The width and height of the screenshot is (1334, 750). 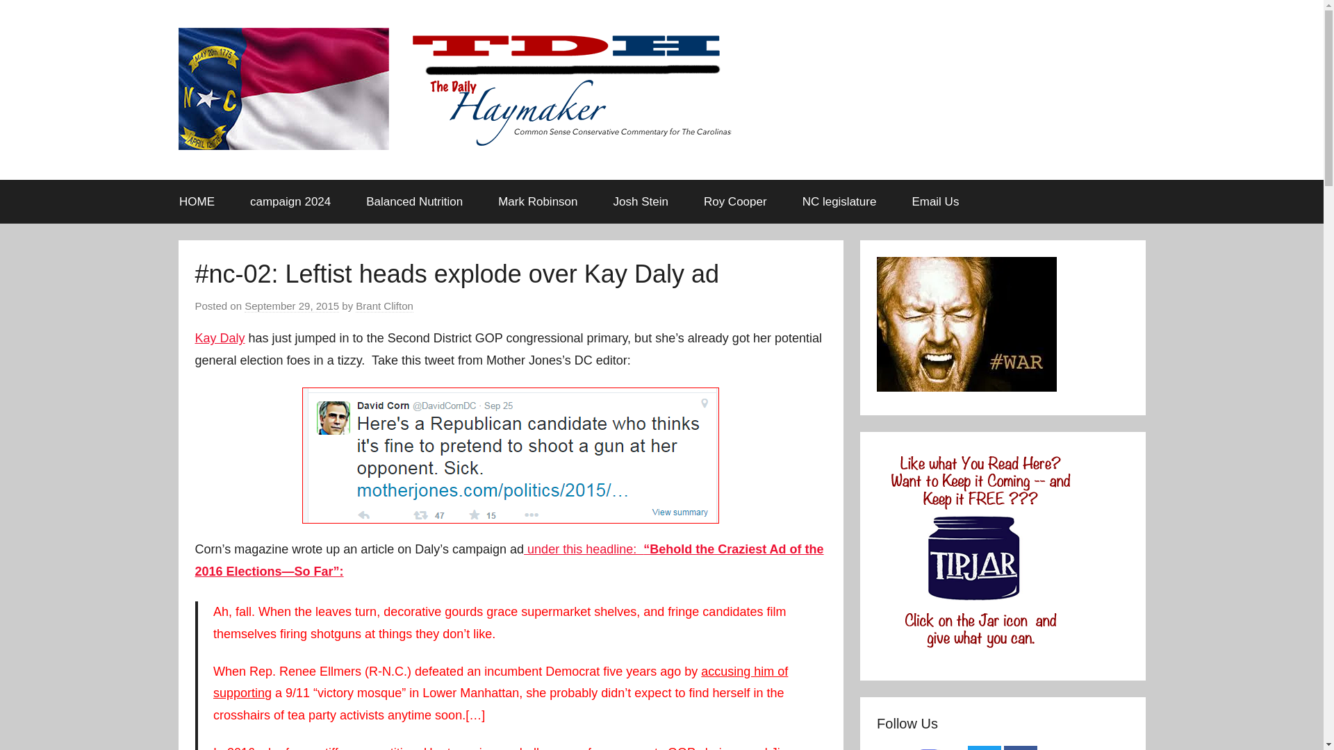 I want to click on NC legislature, so click(x=839, y=201).